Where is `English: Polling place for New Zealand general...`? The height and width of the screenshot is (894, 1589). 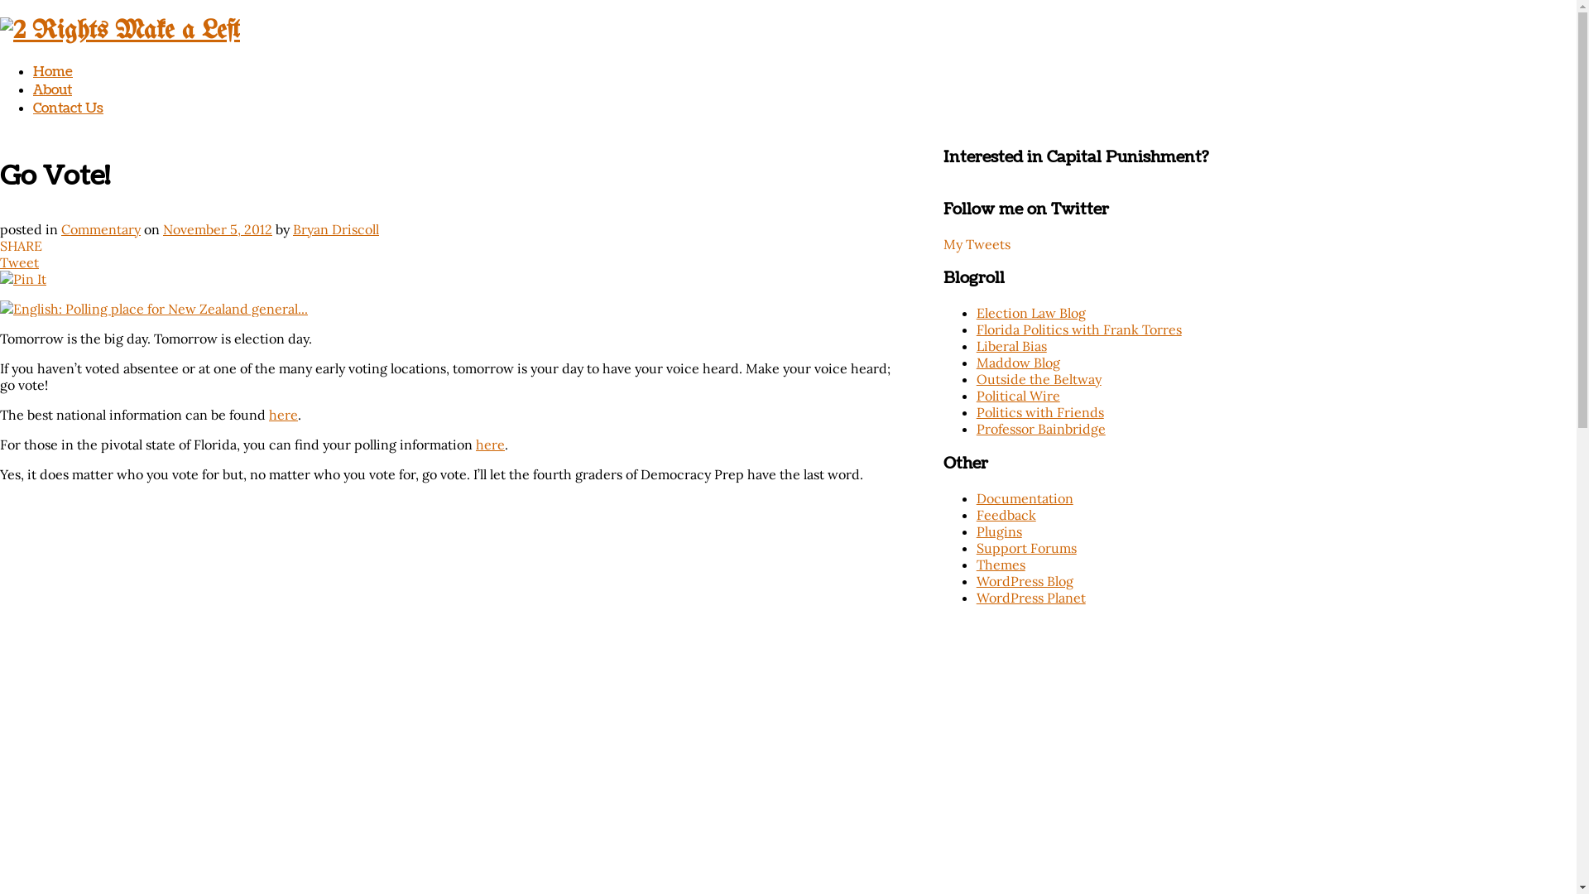 English: Polling place for New Zealand general... is located at coordinates (154, 309).